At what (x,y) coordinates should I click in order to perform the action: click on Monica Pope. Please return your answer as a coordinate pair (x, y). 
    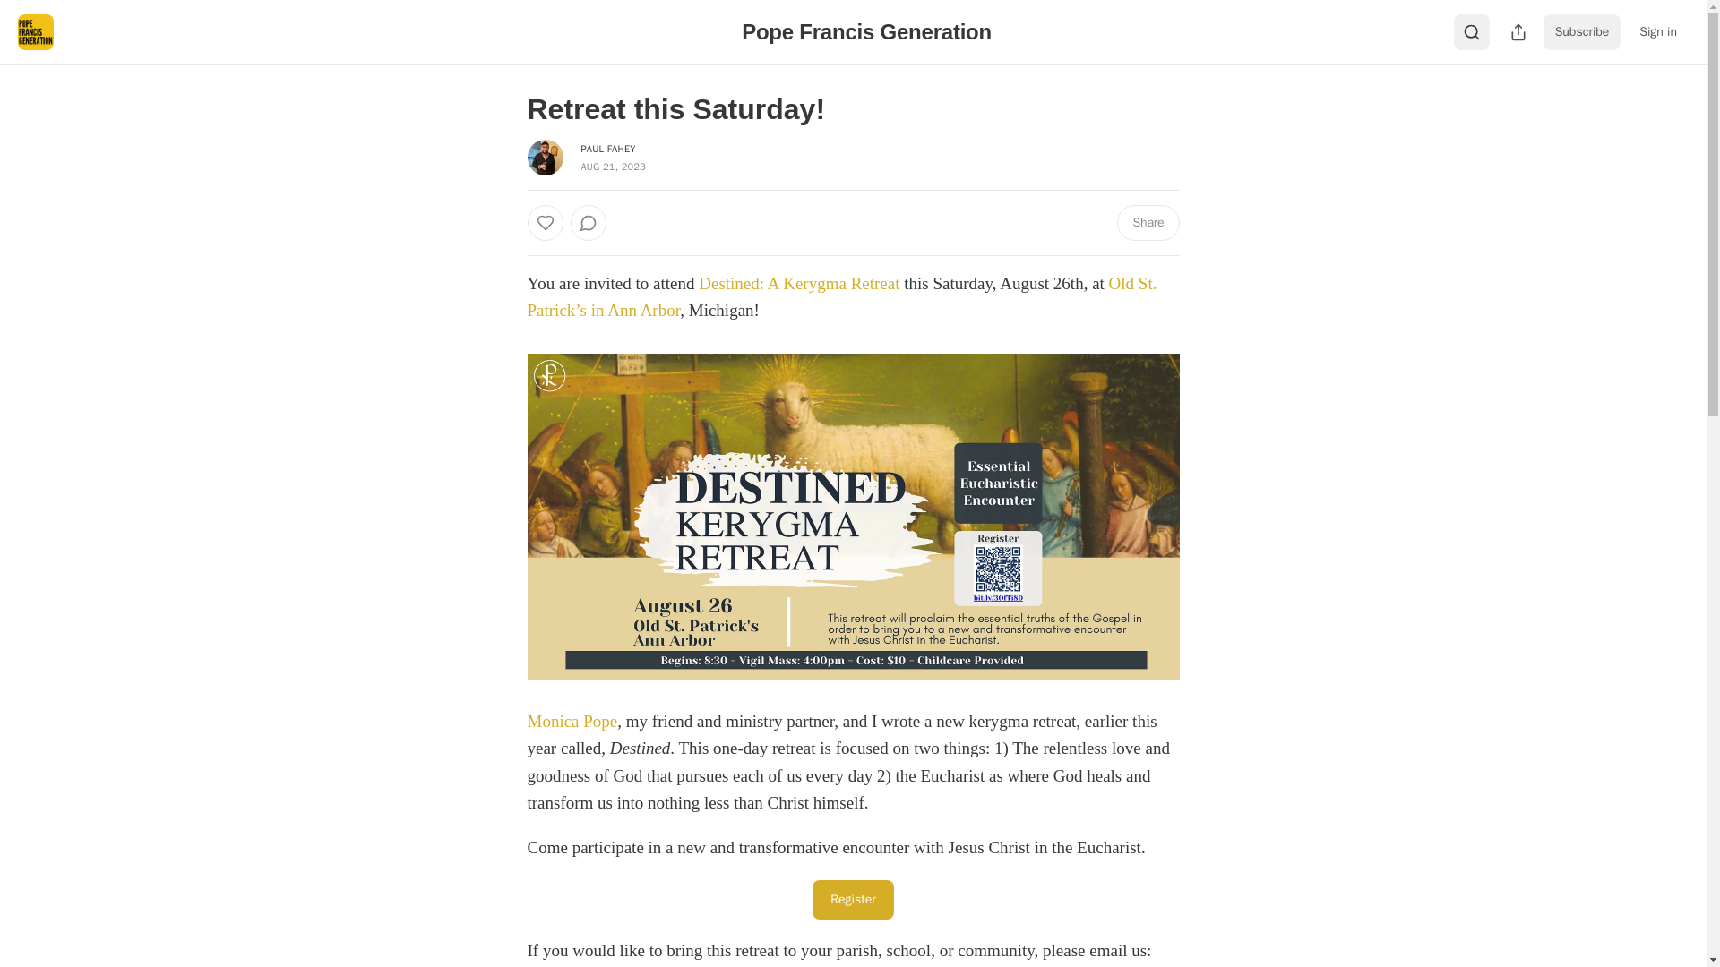
    Looking at the image, I should click on (572, 721).